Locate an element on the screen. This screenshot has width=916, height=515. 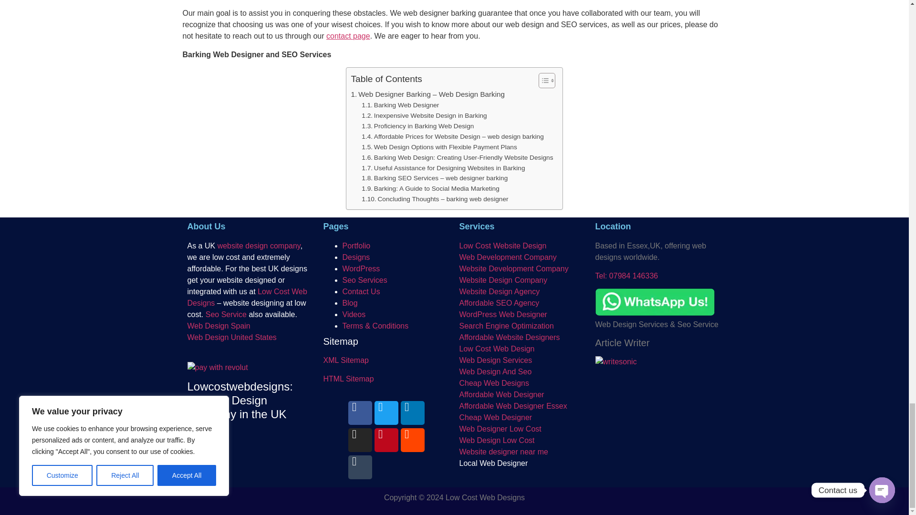
Barking Web Designer is located at coordinates (400, 105).